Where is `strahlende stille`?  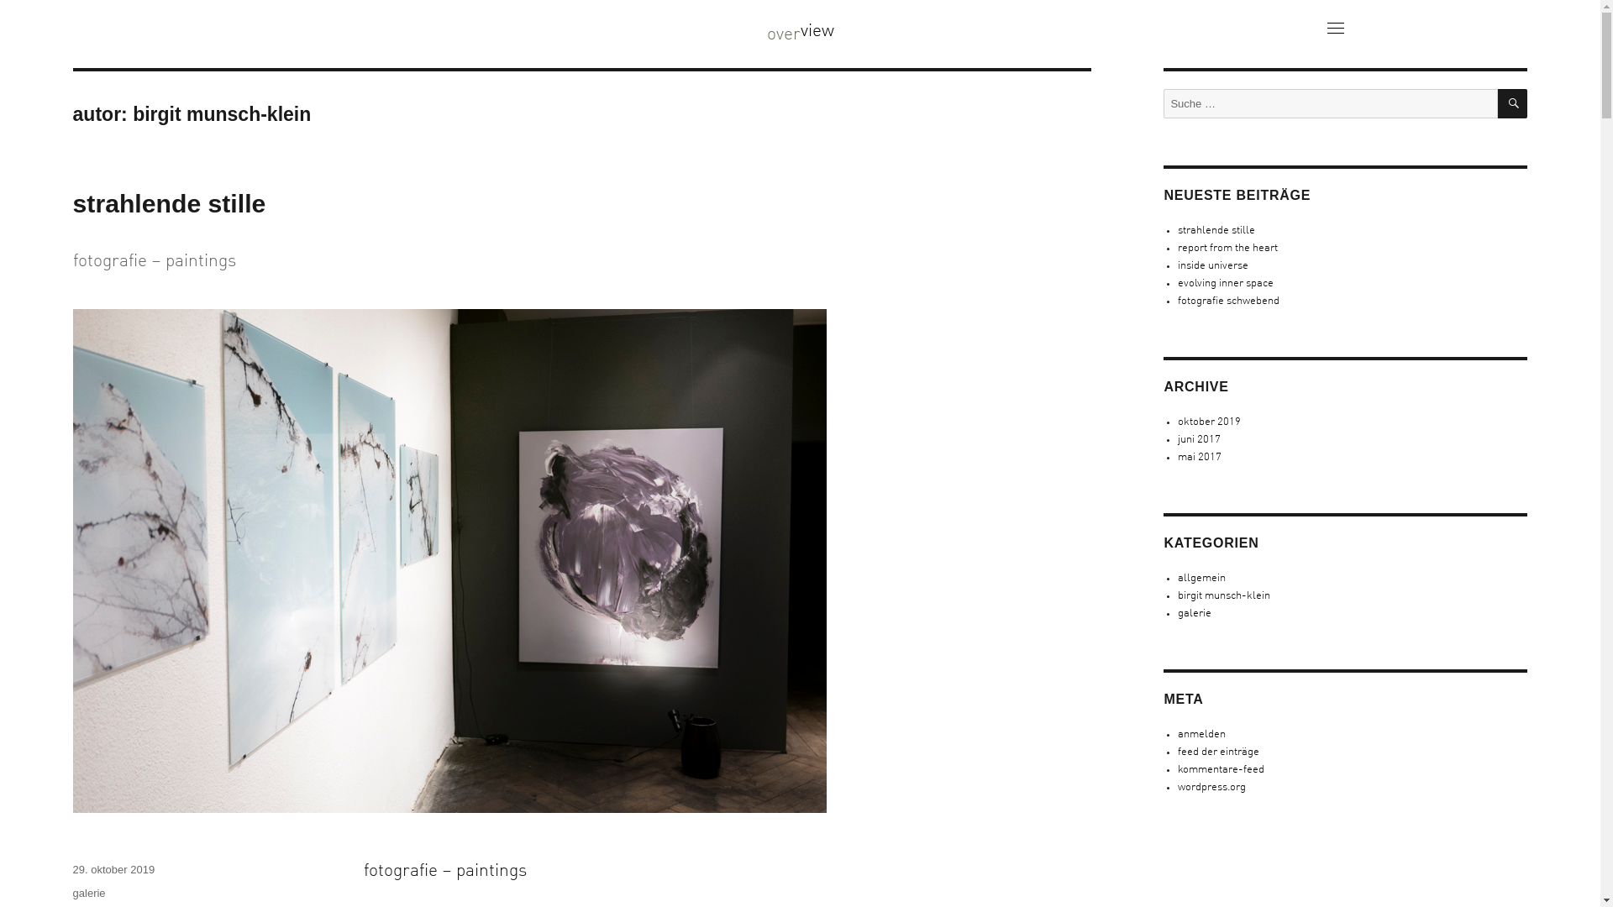 strahlende stille is located at coordinates (1216, 230).